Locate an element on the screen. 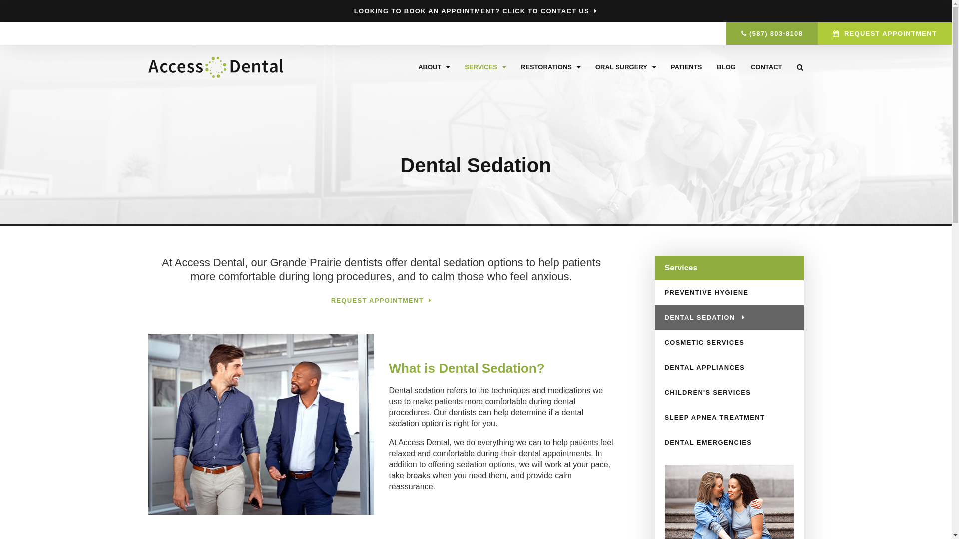  SEARCH is located at coordinates (796, 67).